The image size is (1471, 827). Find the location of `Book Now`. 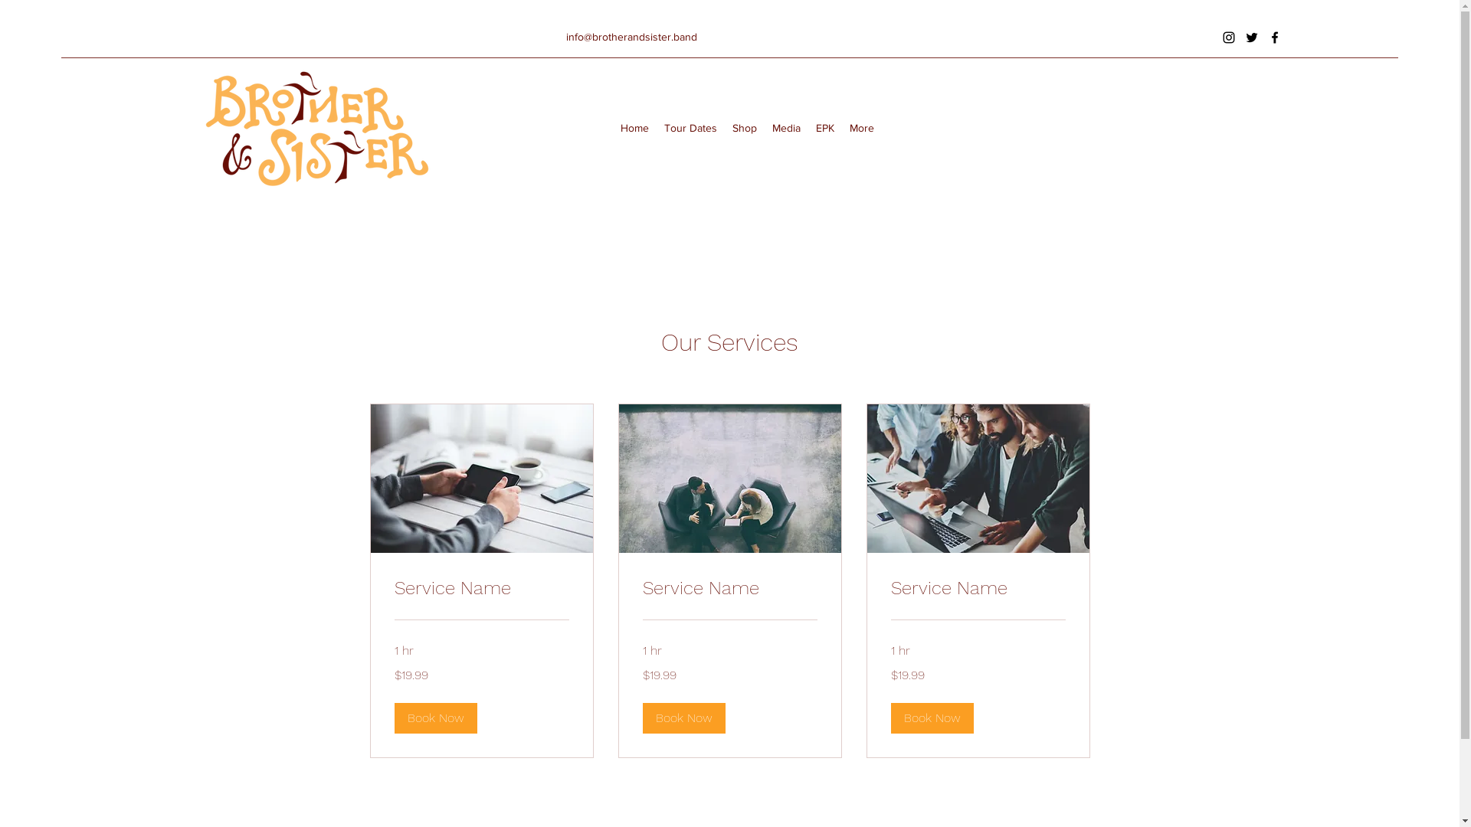

Book Now is located at coordinates (683, 718).